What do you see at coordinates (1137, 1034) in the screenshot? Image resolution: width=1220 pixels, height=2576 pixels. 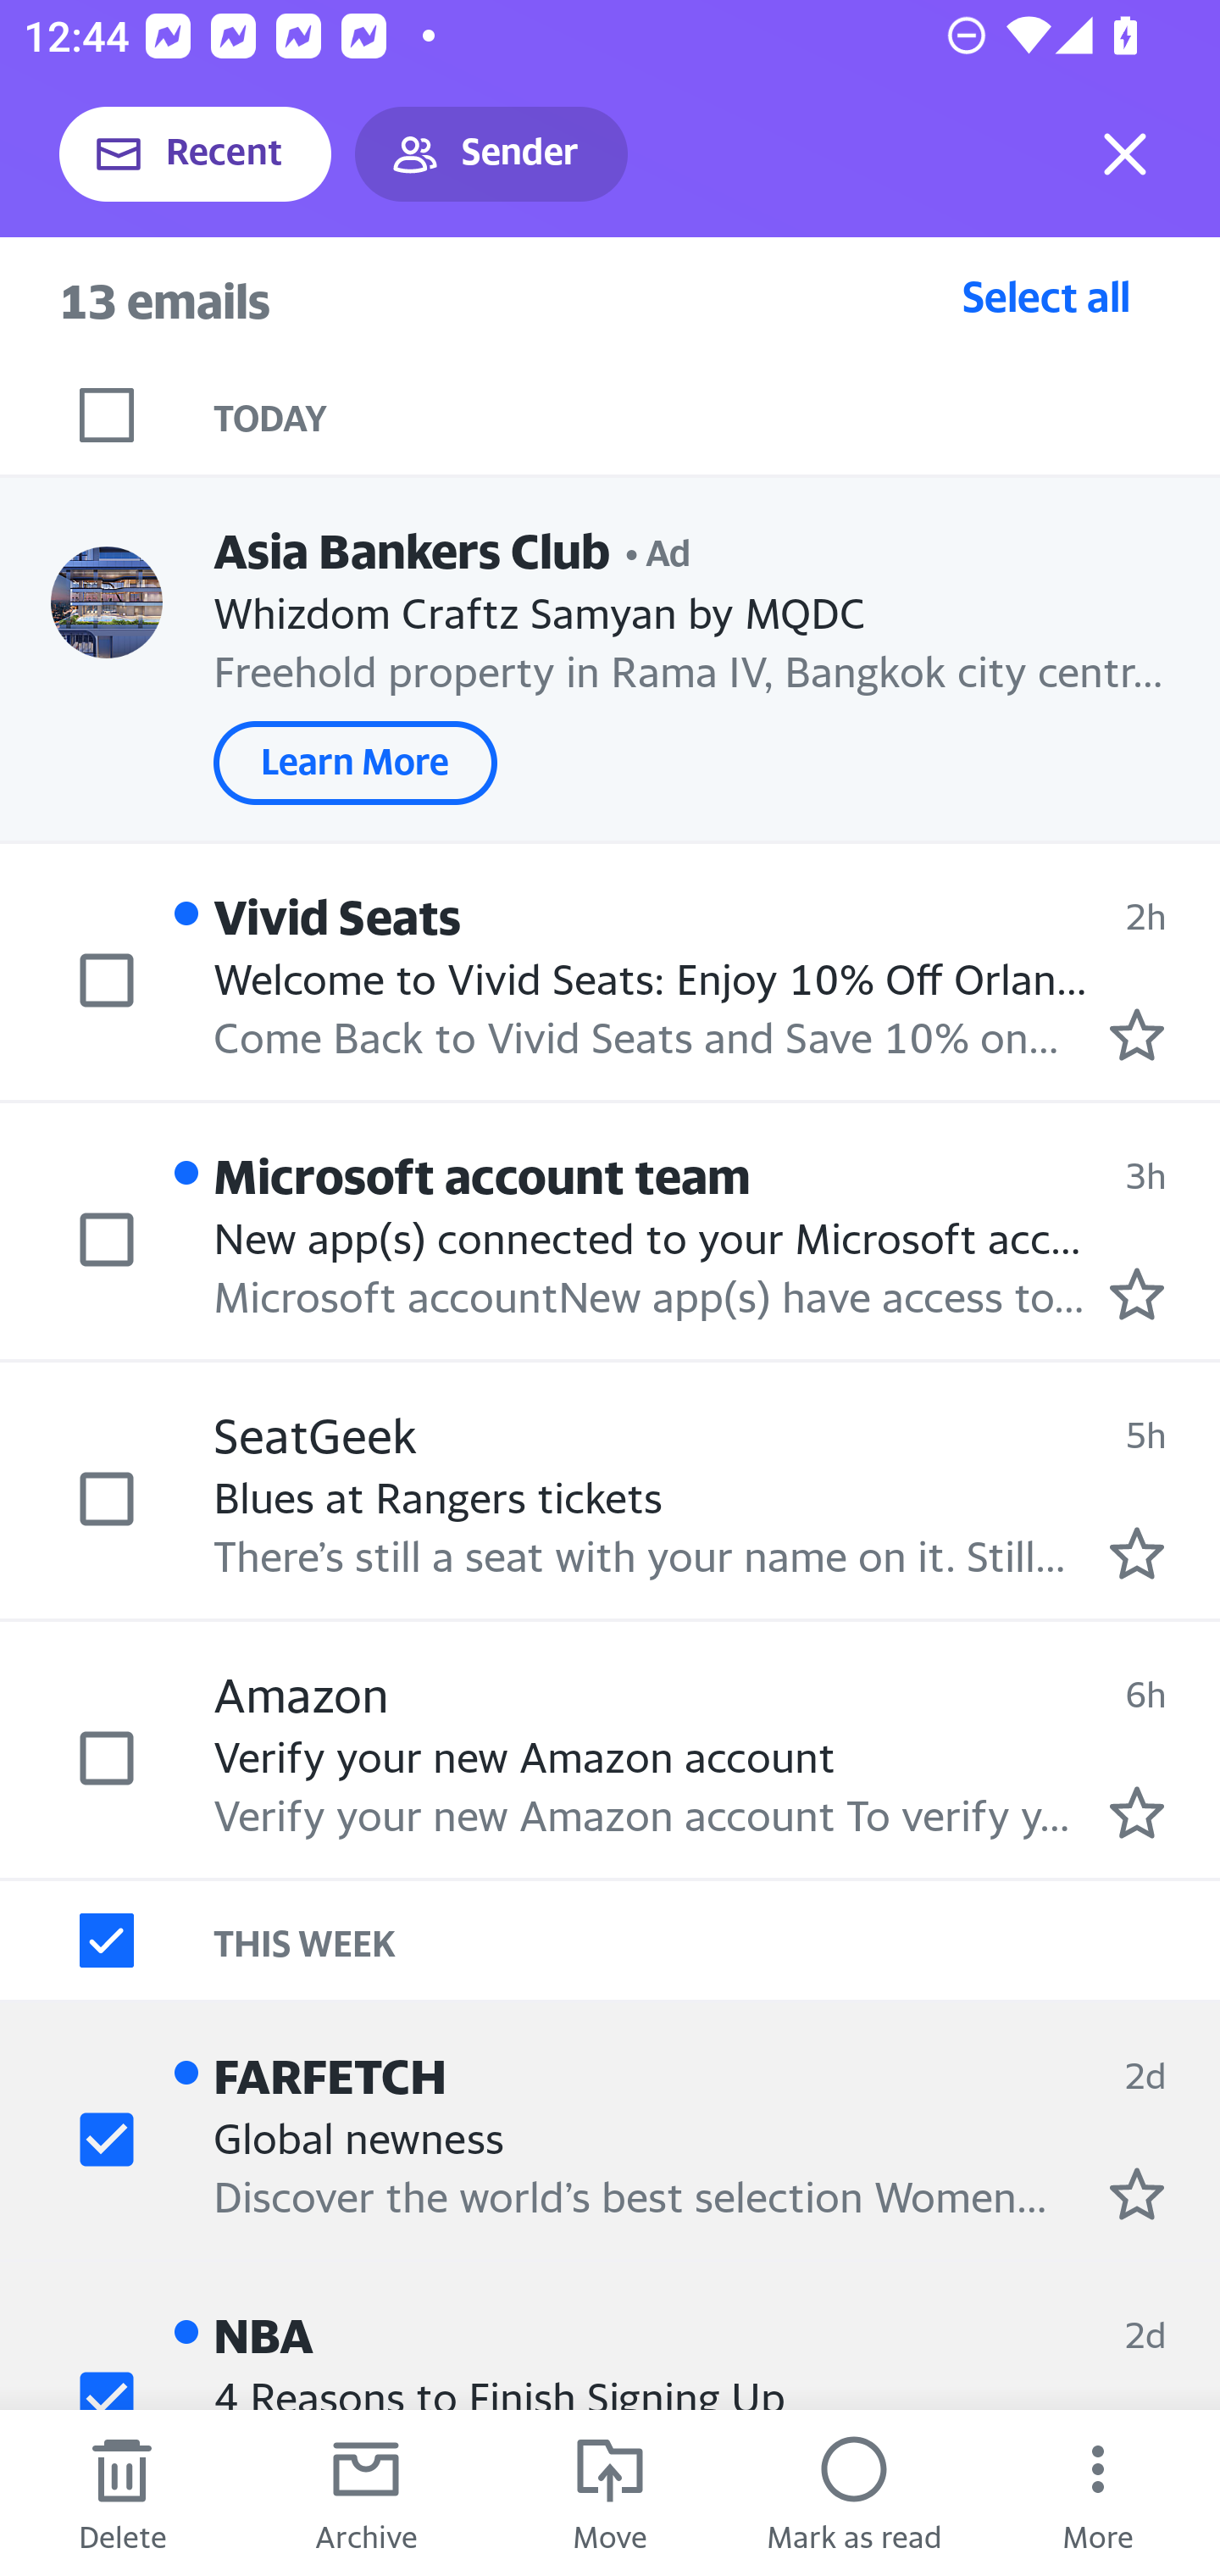 I see `Mark as starred.` at bounding box center [1137, 1034].